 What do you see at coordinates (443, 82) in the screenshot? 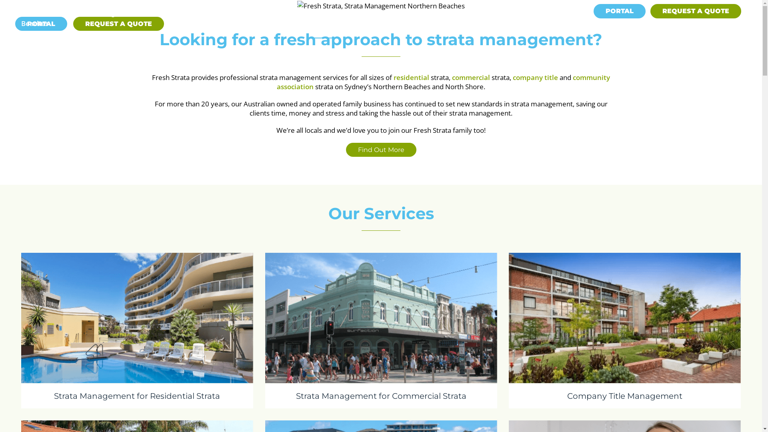
I see `community association` at bounding box center [443, 82].